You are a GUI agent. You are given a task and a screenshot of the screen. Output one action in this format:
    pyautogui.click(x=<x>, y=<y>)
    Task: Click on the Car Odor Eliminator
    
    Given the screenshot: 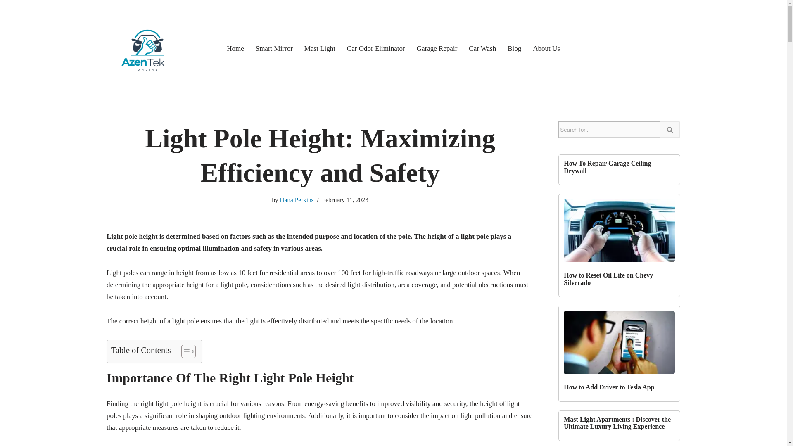 What is the action you would take?
    pyautogui.click(x=376, y=48)
    